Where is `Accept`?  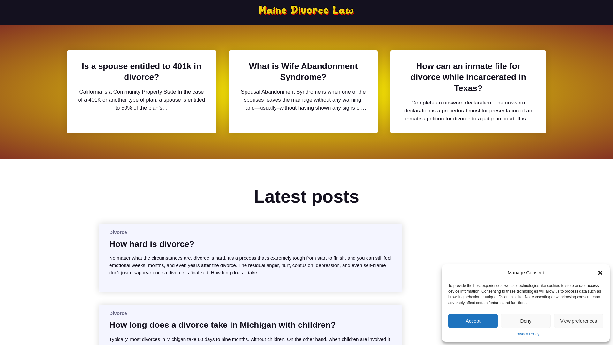
Accept is located at coordinates (473, 321).